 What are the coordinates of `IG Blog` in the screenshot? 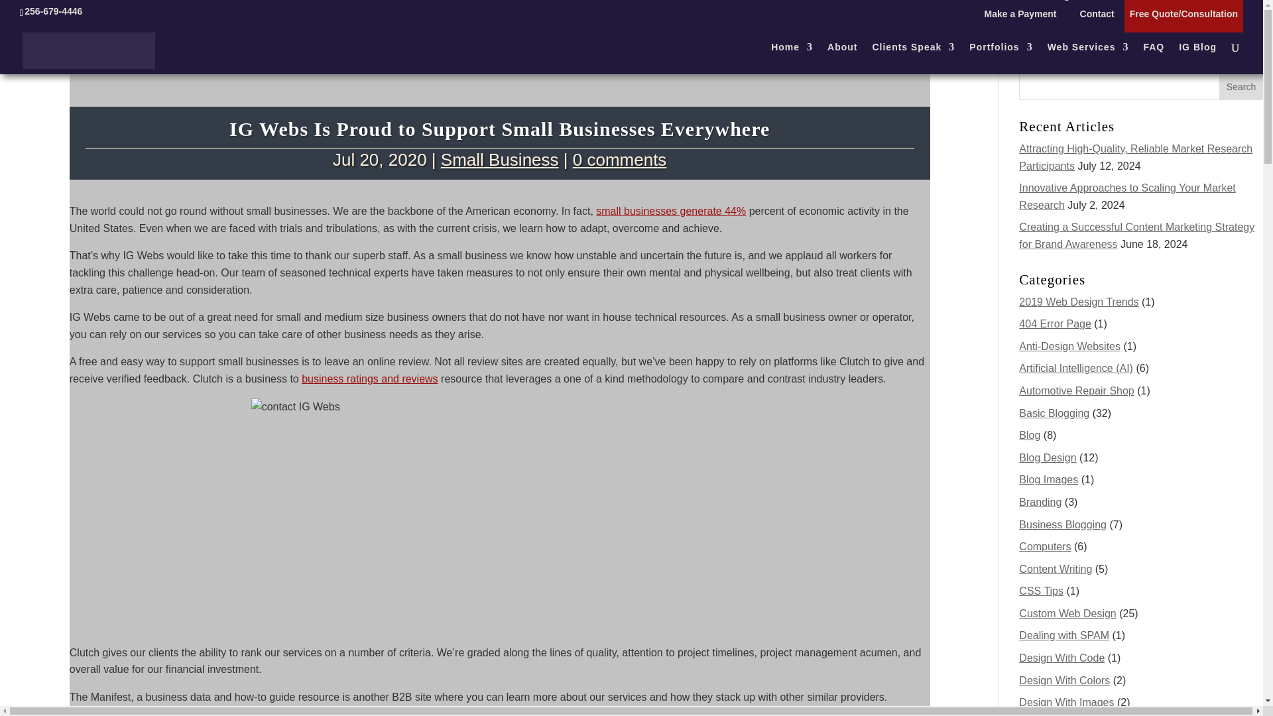 It's located at (1197, 58).